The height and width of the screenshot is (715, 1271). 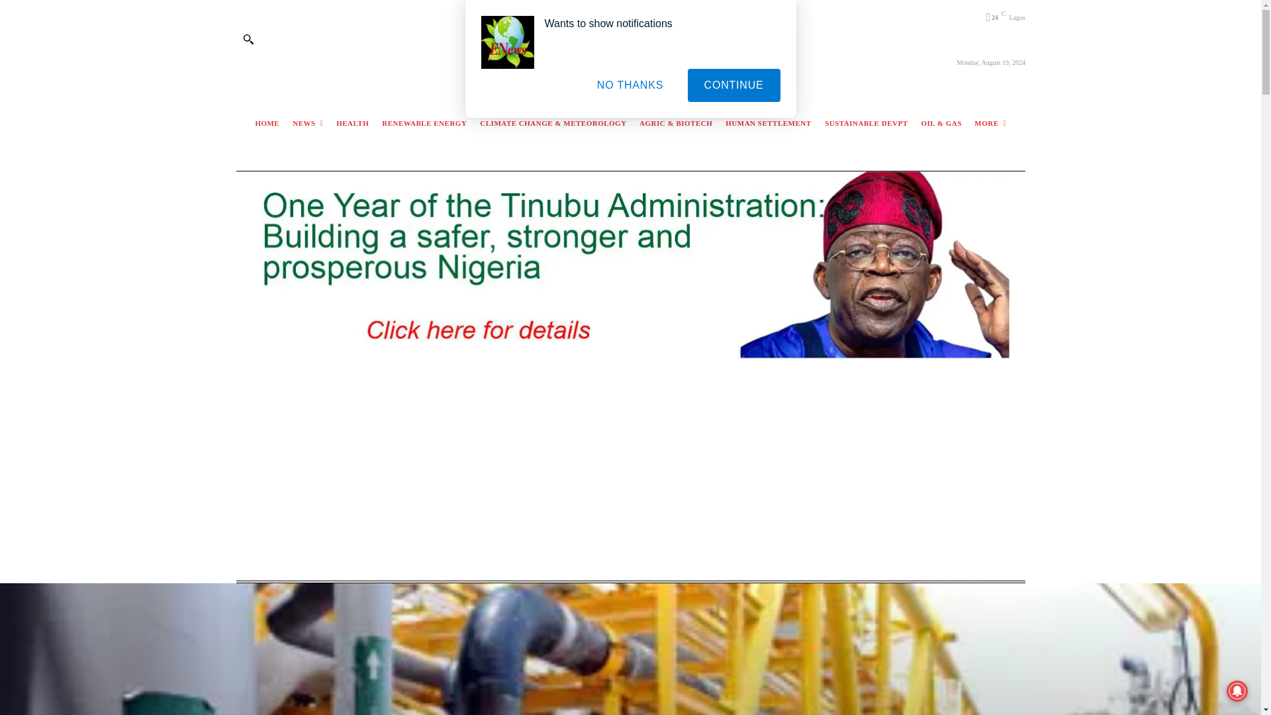 What do you see at coordinates (308, 123) in the screenshot?
I see `NEWS` at bounding box center [308, 123].